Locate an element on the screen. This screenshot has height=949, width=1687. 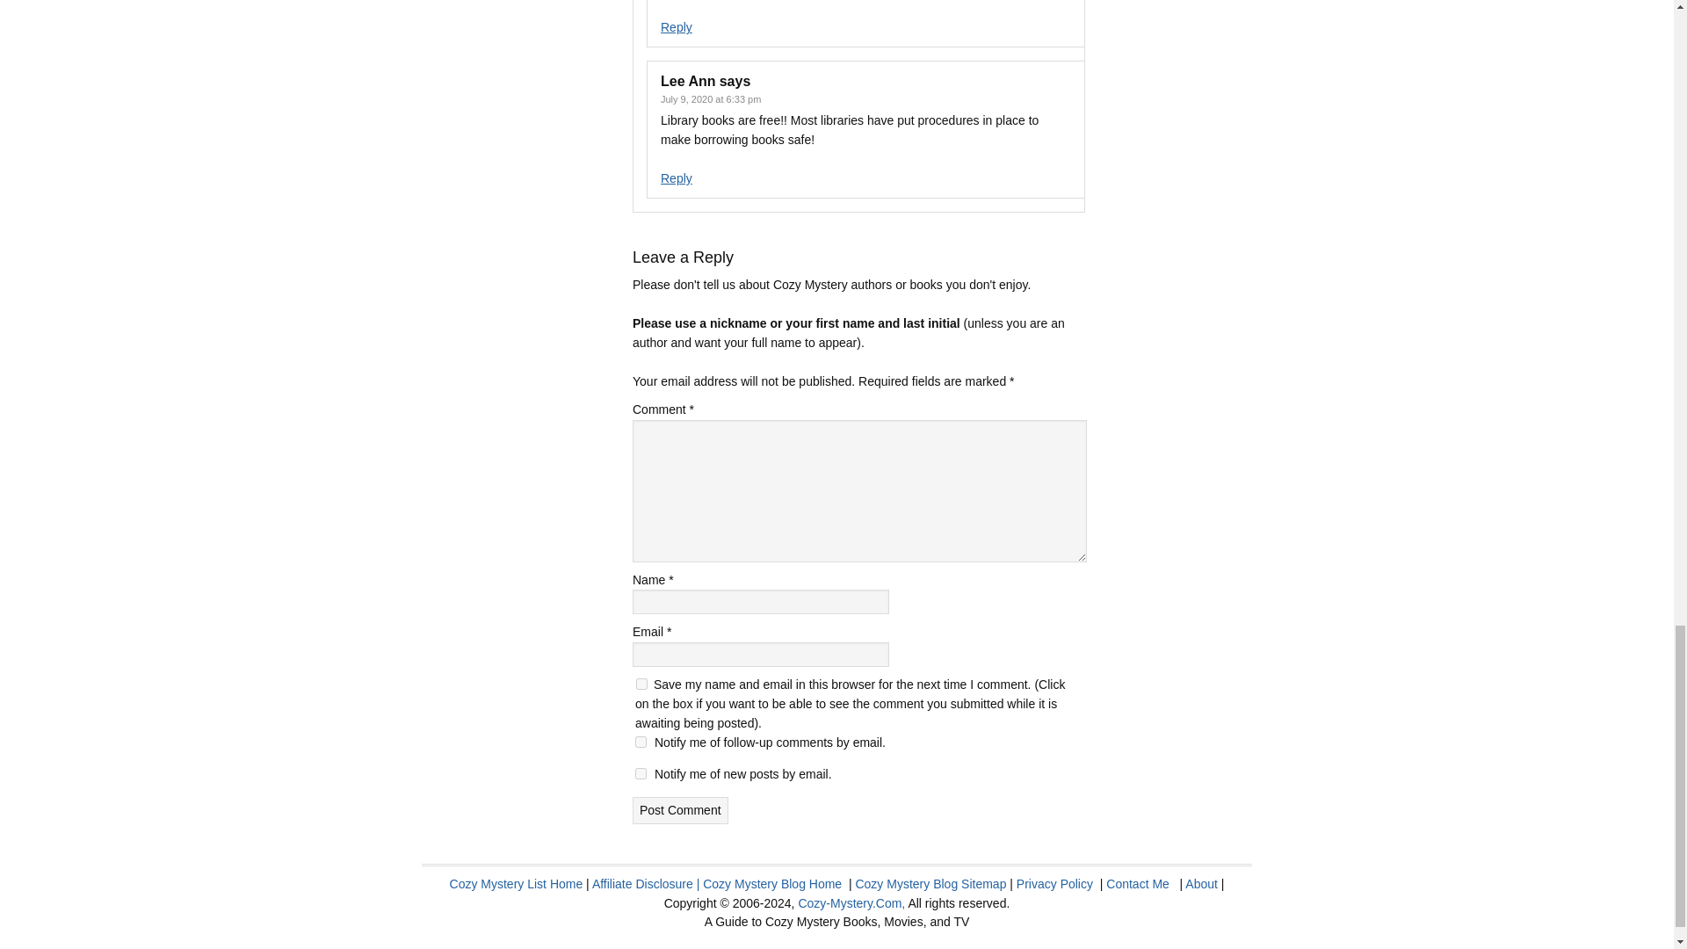
yes is located at coordinates (641, 684).